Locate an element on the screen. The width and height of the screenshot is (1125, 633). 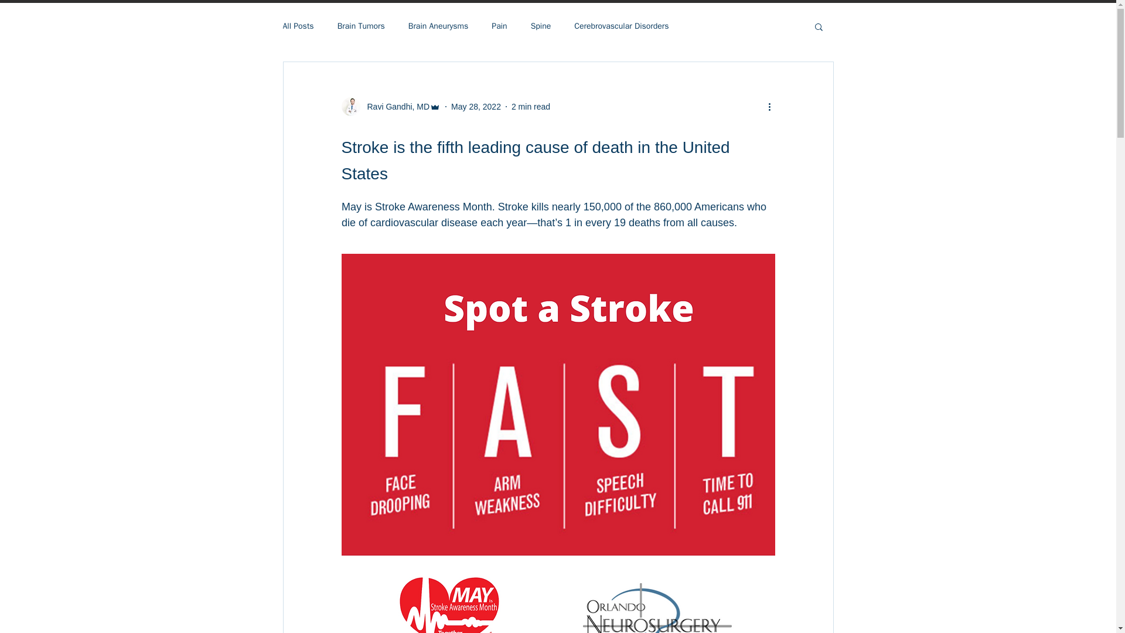
May 28, 2022 is located at coordinates (476, 107).